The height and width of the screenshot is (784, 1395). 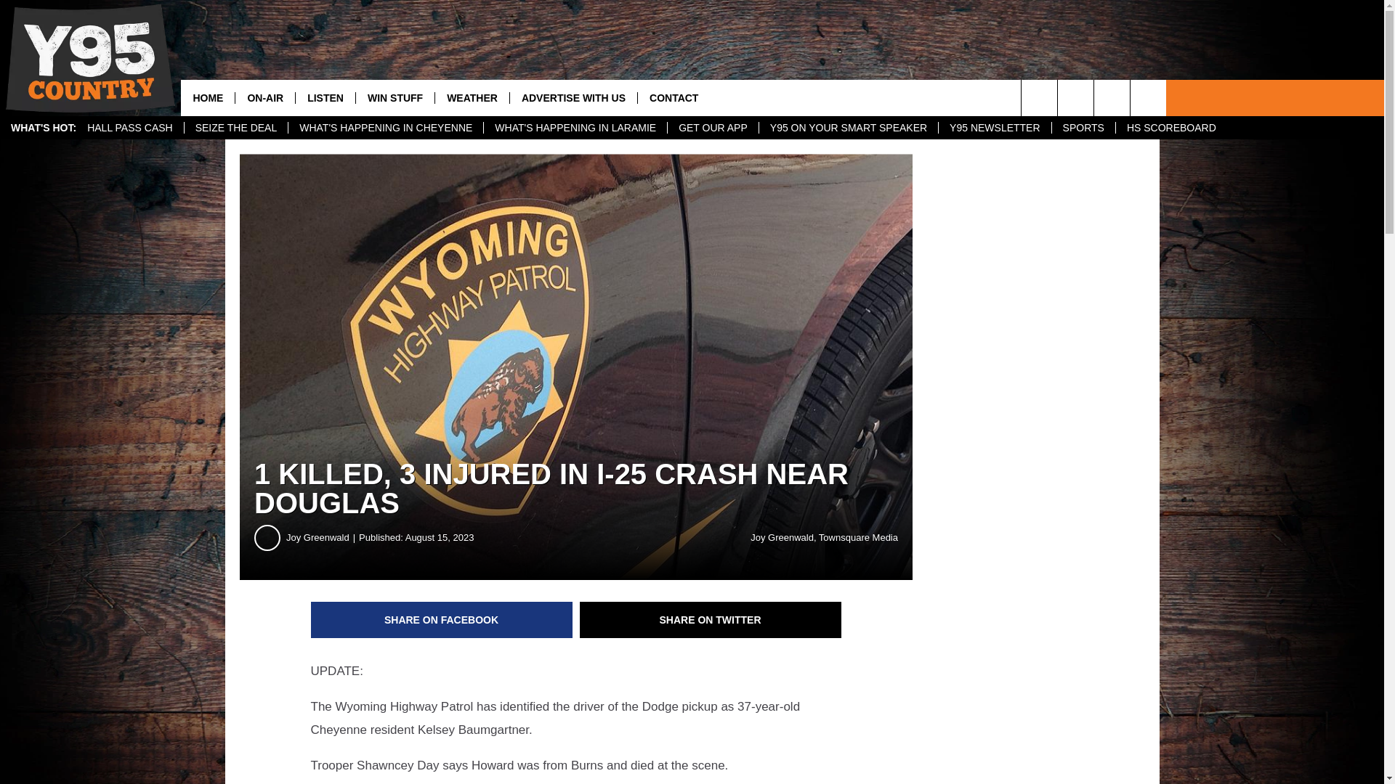 I want to click on WEATHER, so click(x=471, y=97).